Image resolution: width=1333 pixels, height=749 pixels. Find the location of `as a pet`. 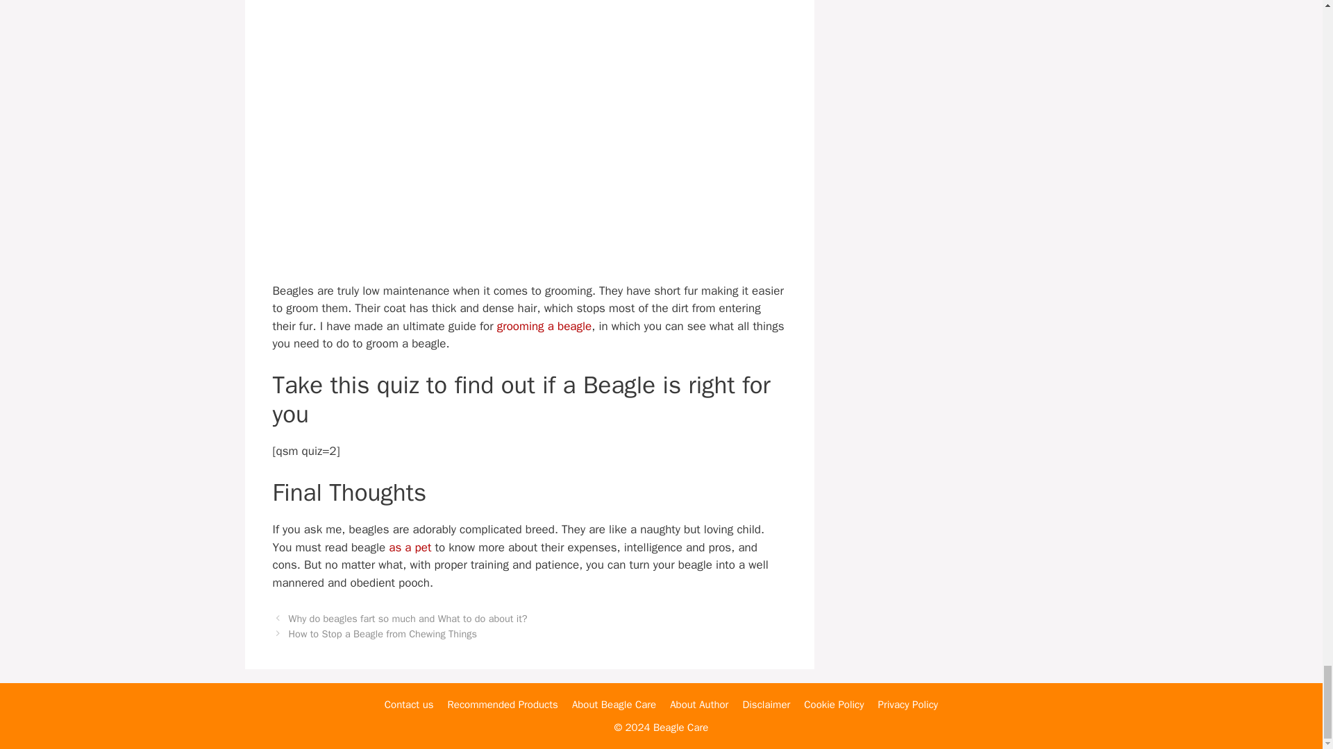

as a pet is located at coordinates (408, 547).